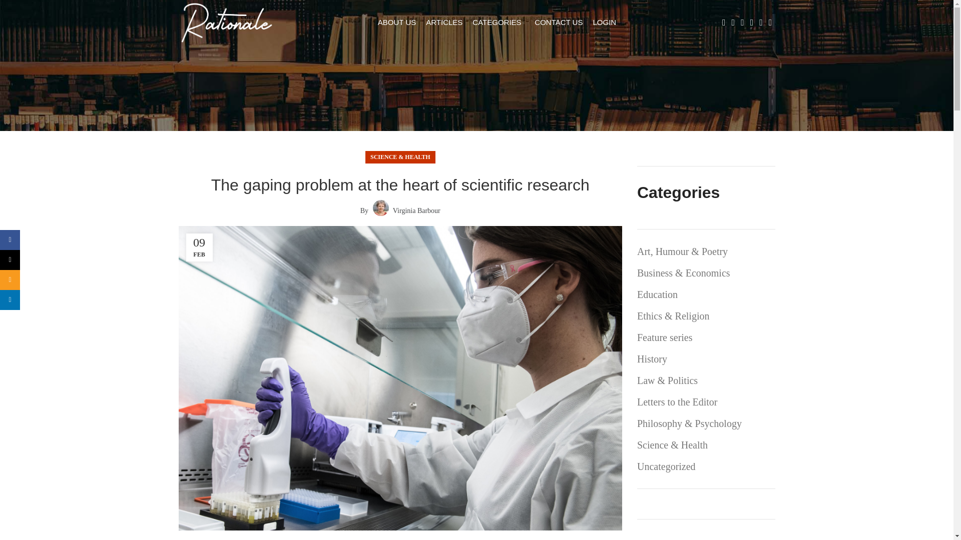 This screenshot has height=540, width=961. Describe the element at coordinates (499, 22) in the screenshot. I see `CATEGORIES` at that location.